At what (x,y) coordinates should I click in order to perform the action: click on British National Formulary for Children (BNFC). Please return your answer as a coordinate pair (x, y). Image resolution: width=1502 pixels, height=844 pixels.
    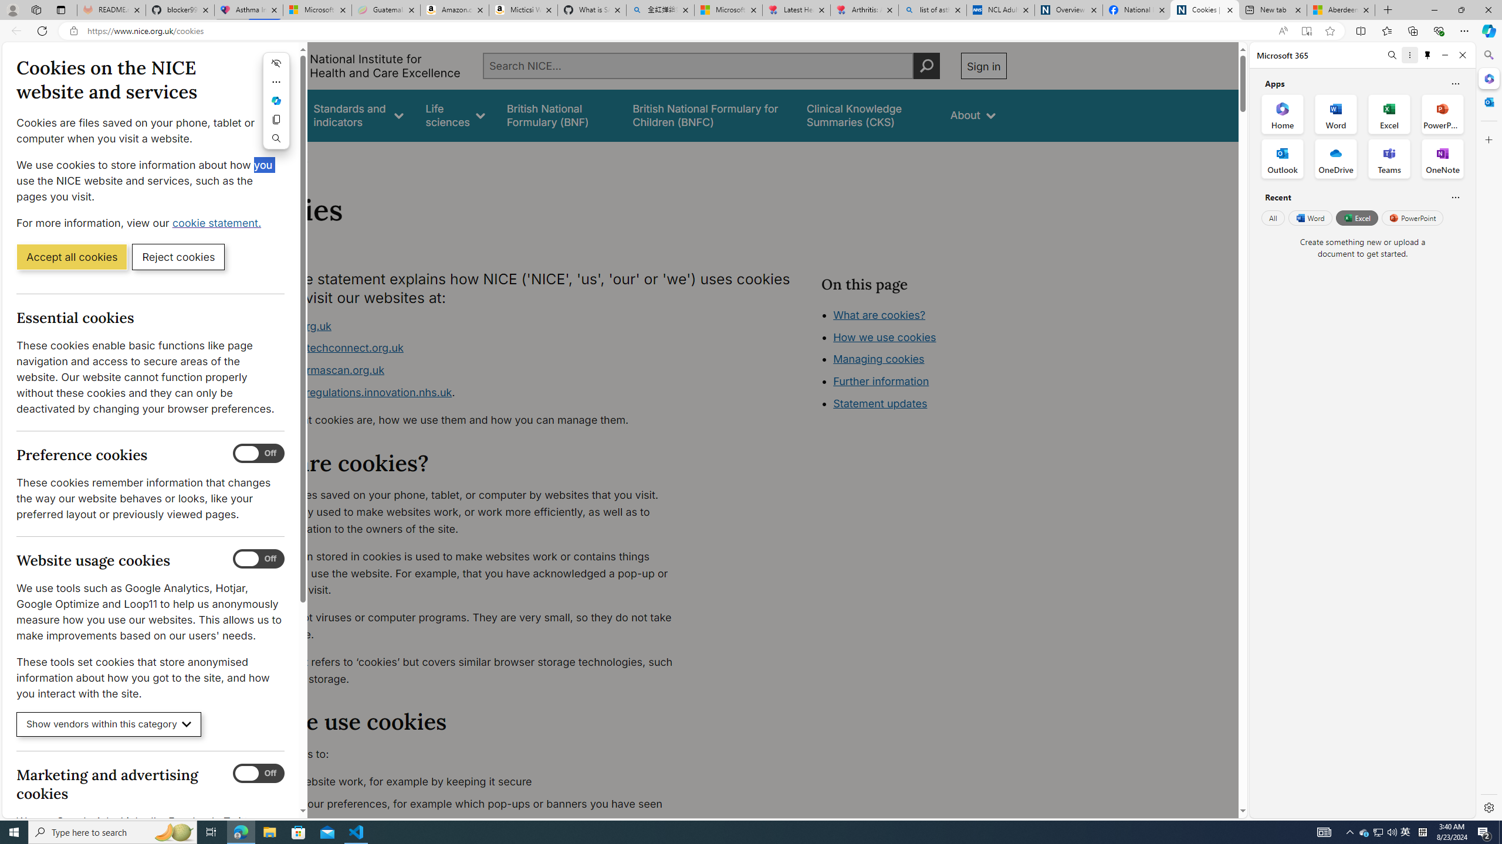
    Looking at the image, I should click on (709, 115).